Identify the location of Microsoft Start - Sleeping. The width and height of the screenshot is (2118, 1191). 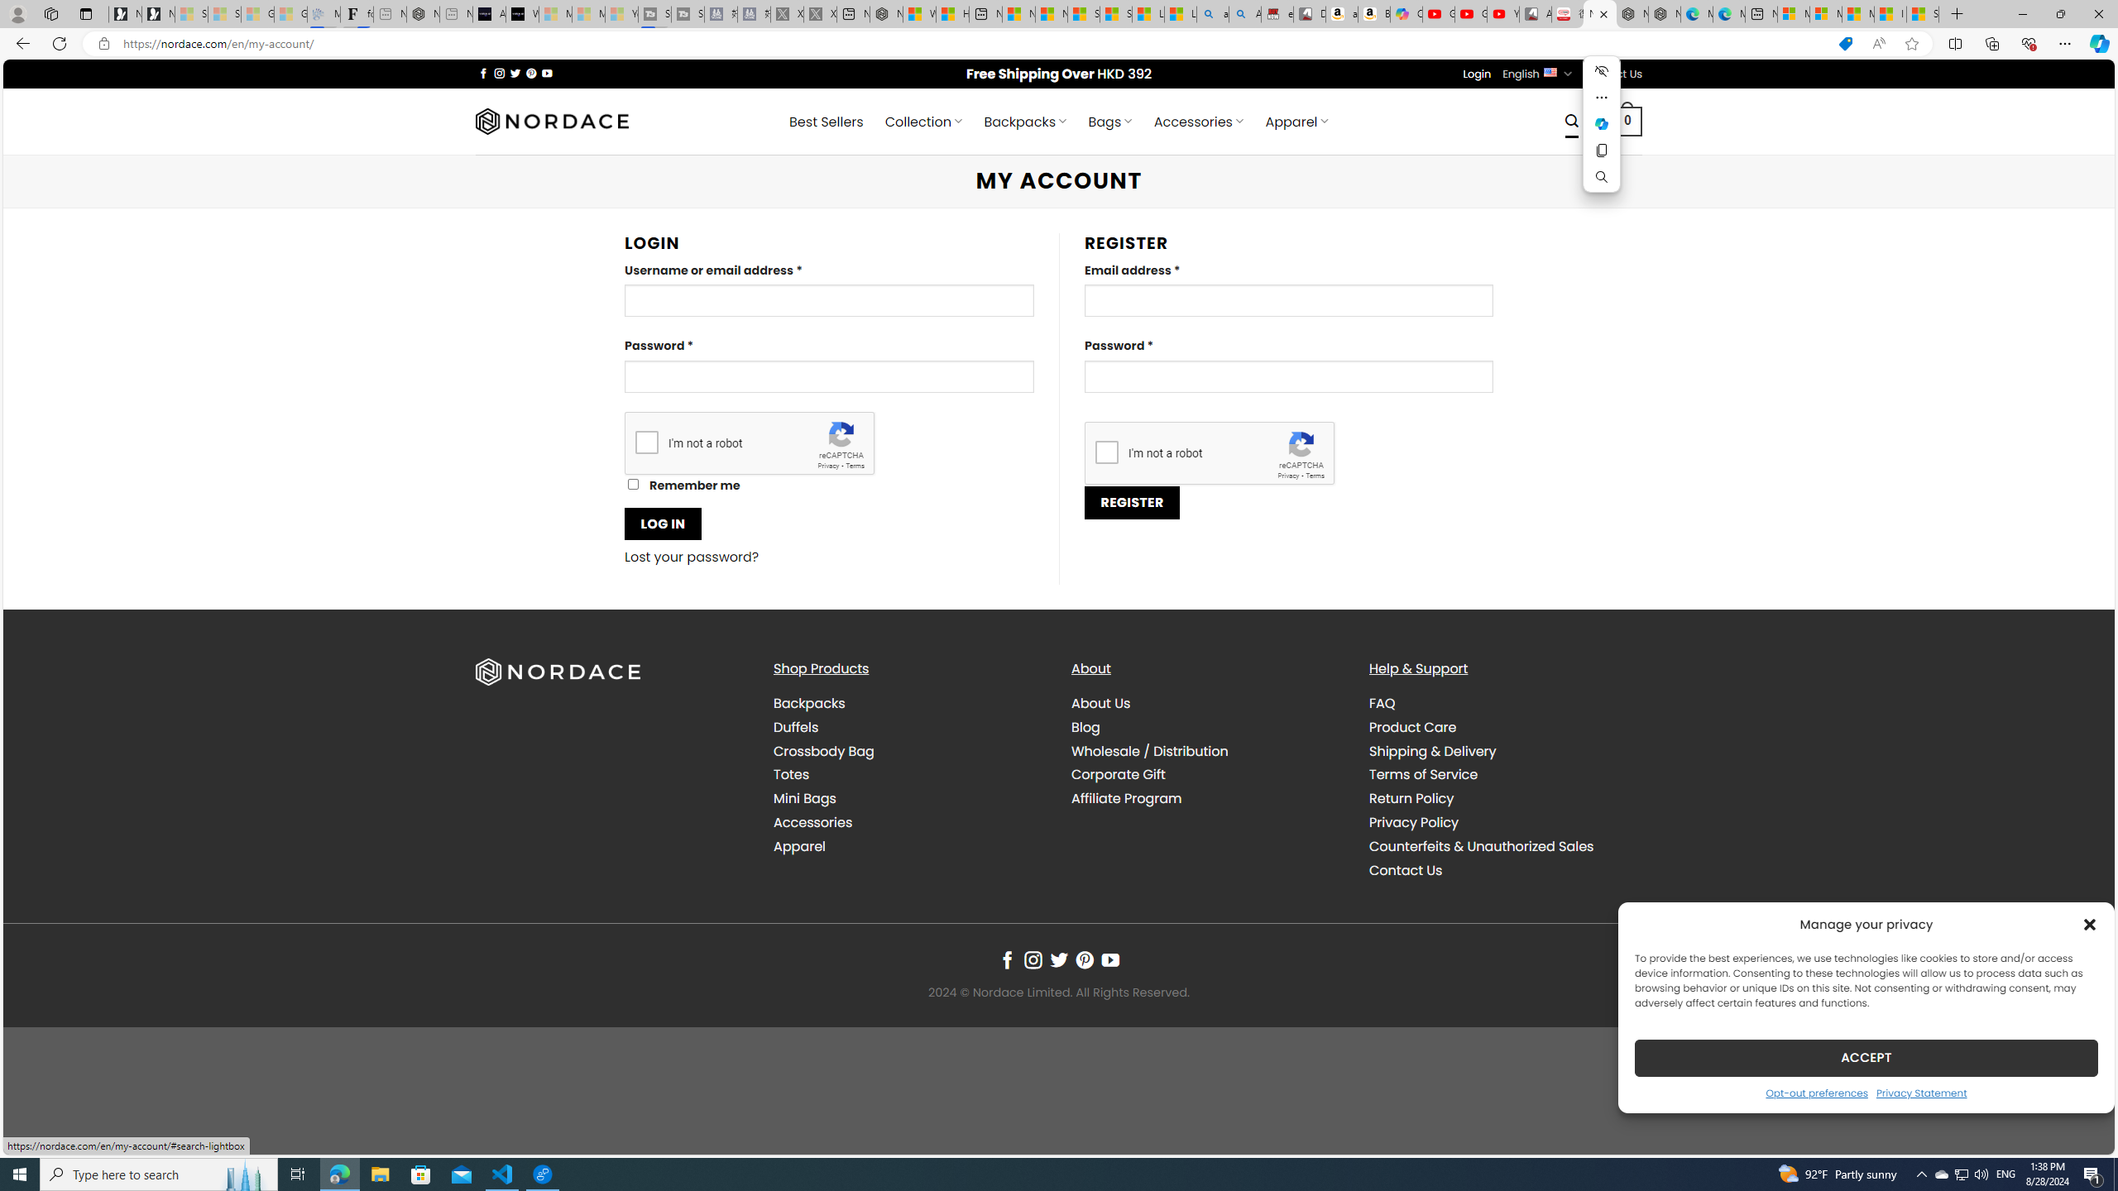
(588, 14).